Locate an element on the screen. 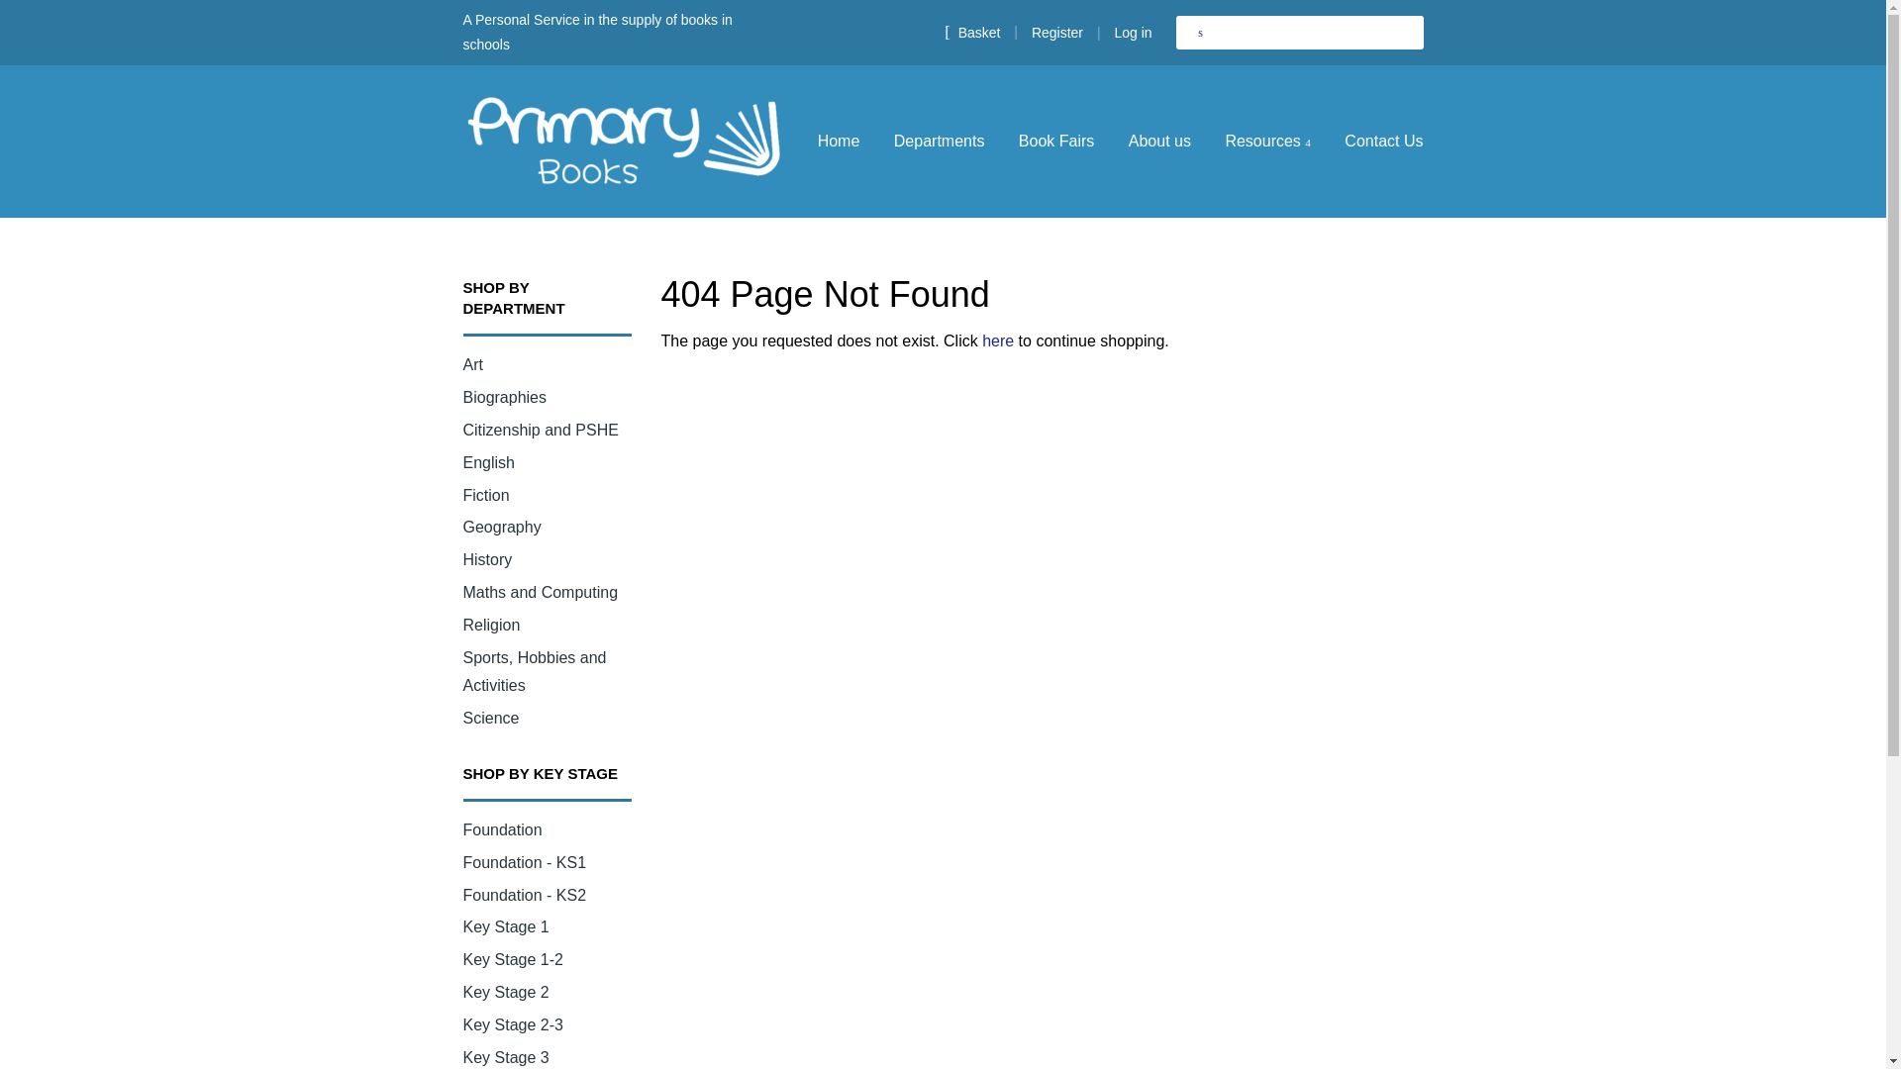 This screenshot has height=1069, width=1901. Log in is located at coordinates (1133, 32).